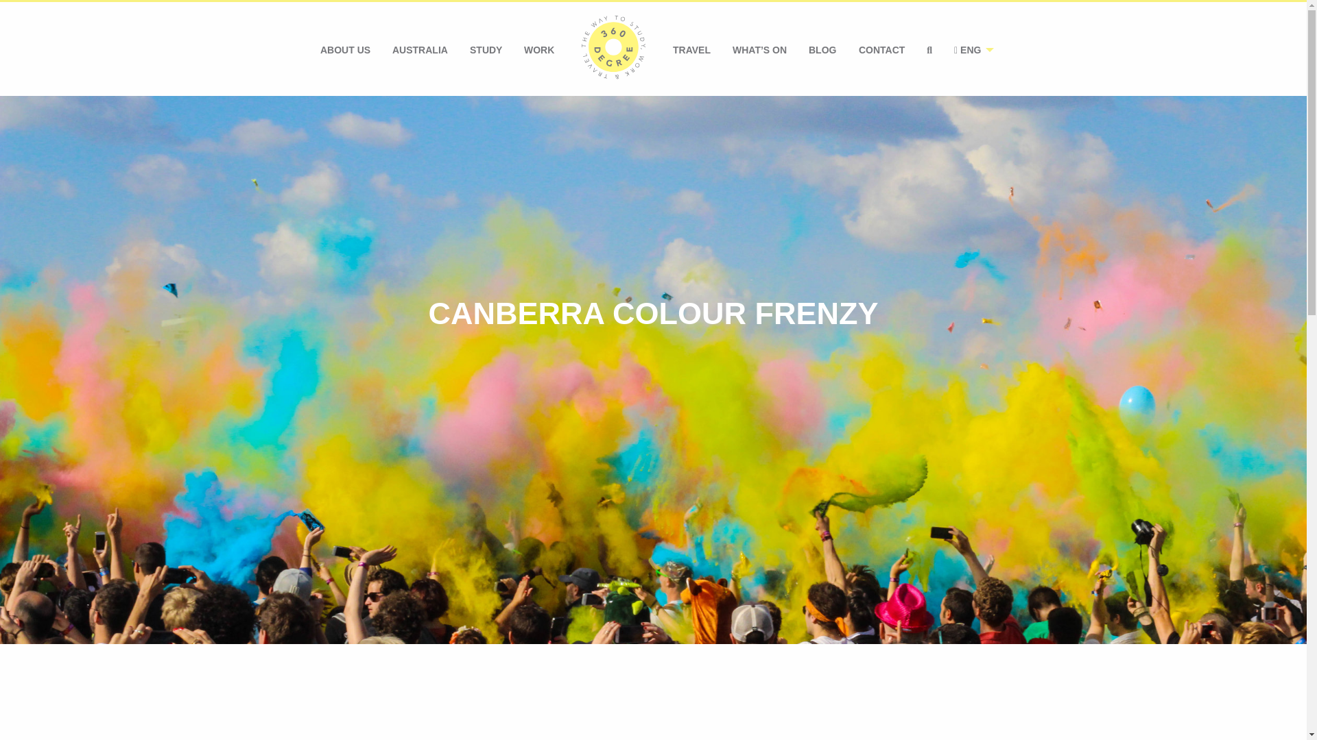 The image size is (1317, 740). Describe the element at coordinates (486, 49) in the screenshot. I see `STUDY` at that location.